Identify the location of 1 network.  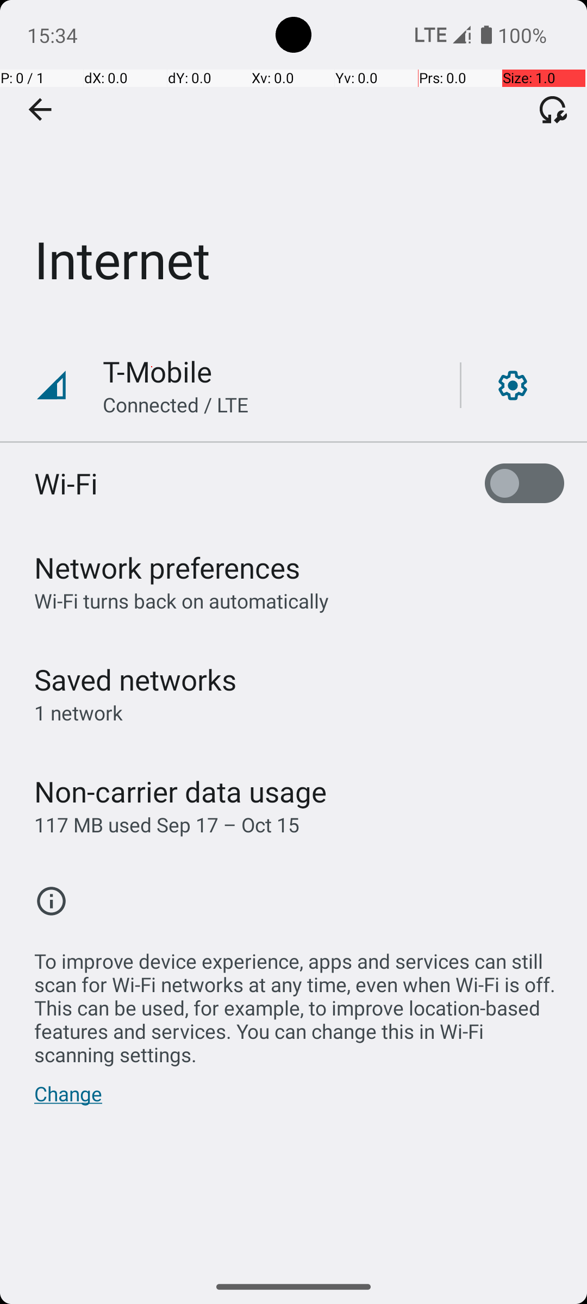
(78, 713).